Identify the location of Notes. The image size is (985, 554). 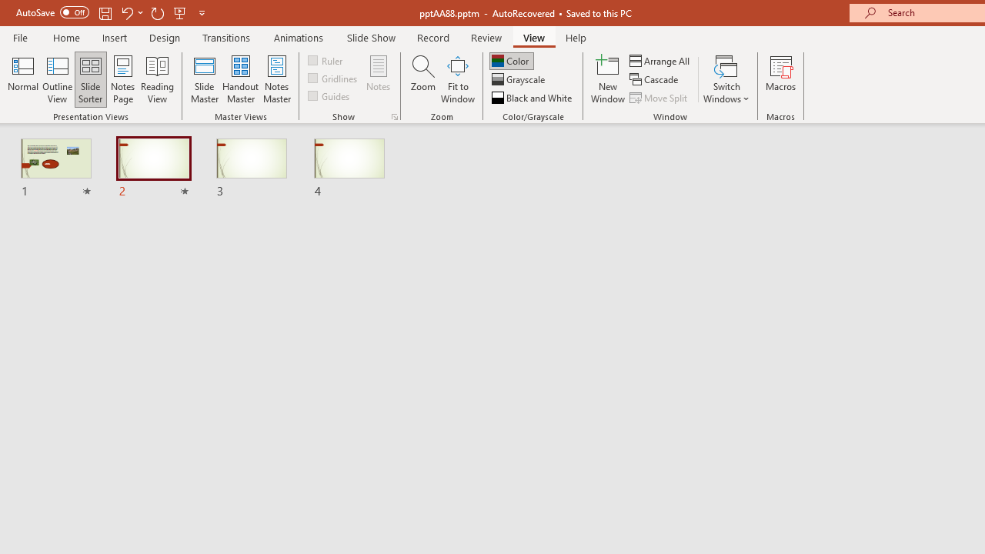
(379, 78).